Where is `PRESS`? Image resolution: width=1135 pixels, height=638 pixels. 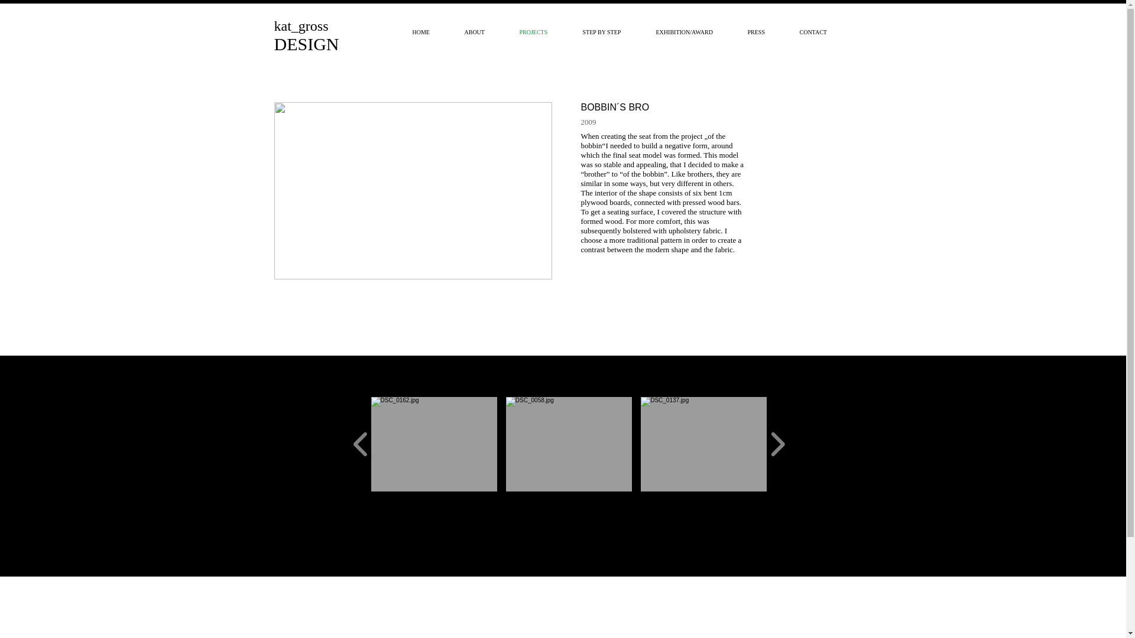
PRESS is located at coordinates (765, 32).